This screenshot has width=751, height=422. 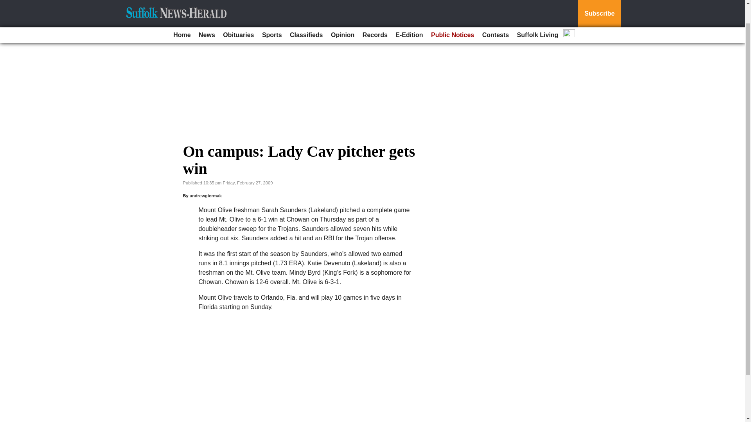 I want to click on Records, so click(x=375, y=14).